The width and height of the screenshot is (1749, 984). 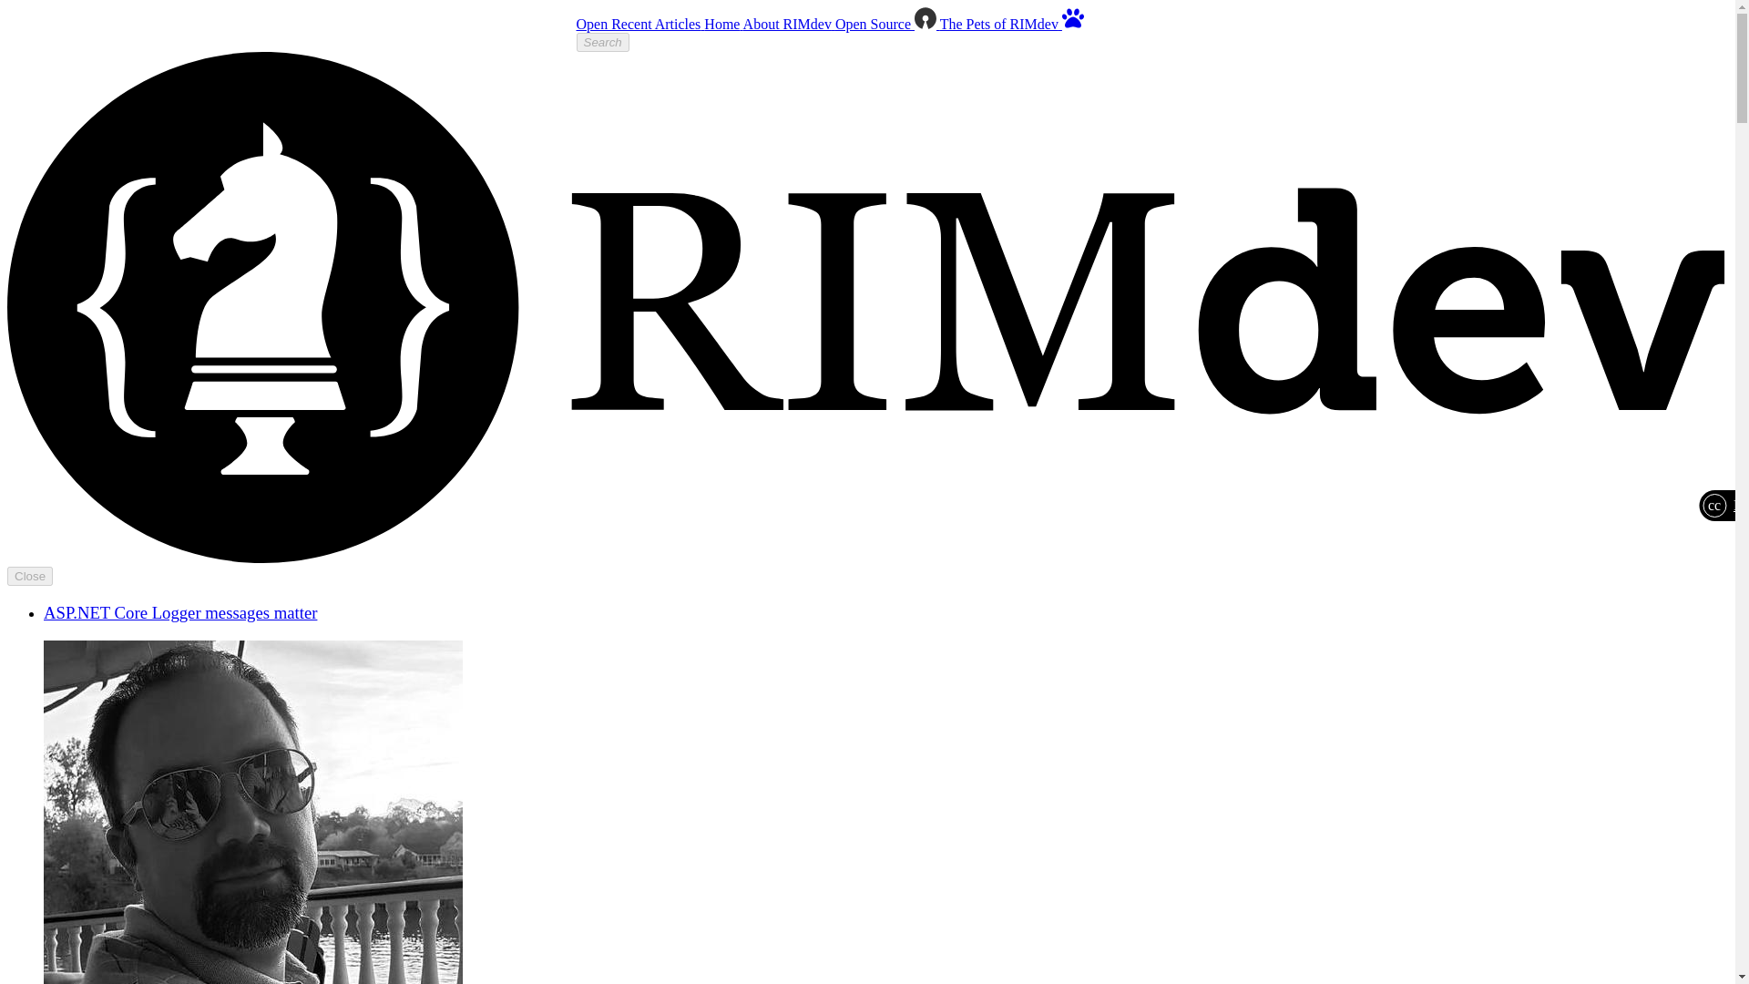 What do you see at coordinates (29, 576) in the screenshot?
I see `Close` at bounding box center [29, 576].